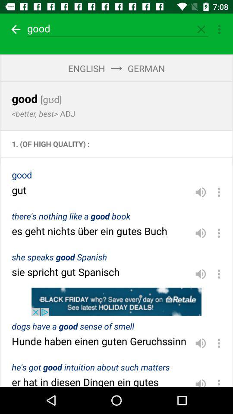  Describe the element at coordinates (201, 274) in the screenshot. I see `volume button` at that location.